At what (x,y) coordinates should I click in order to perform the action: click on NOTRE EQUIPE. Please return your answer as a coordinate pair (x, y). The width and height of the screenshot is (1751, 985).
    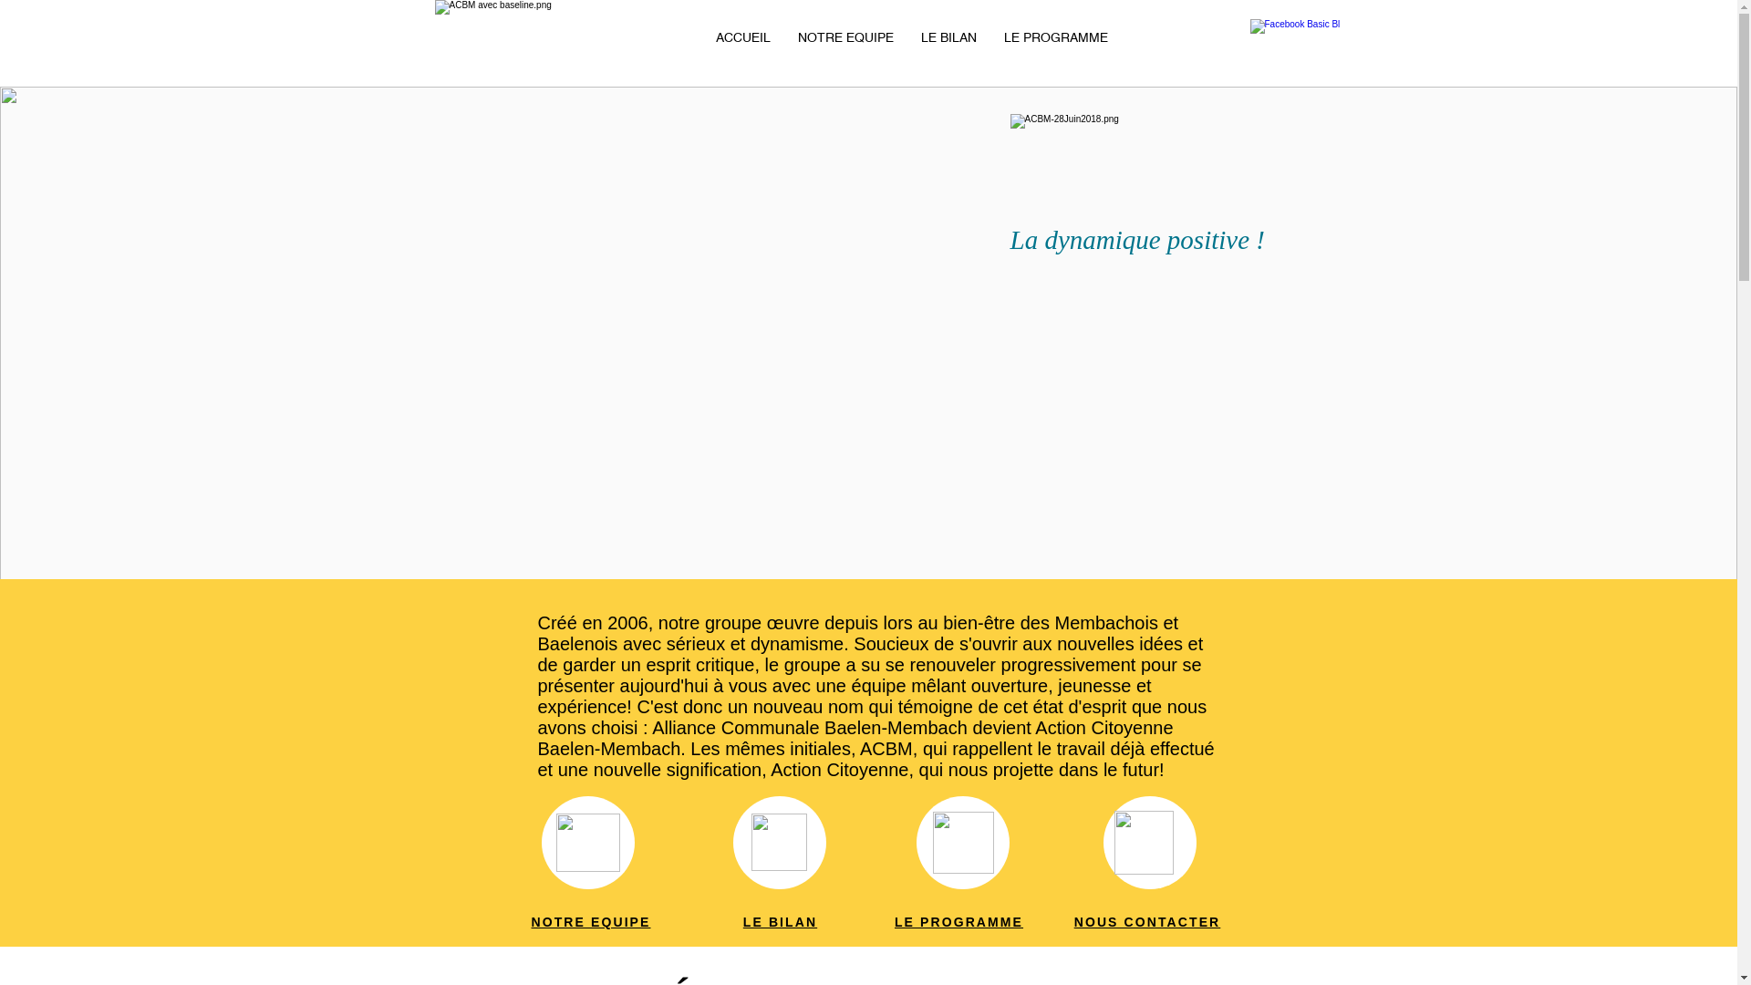
    Looking at the image, I should click on (591, 922).